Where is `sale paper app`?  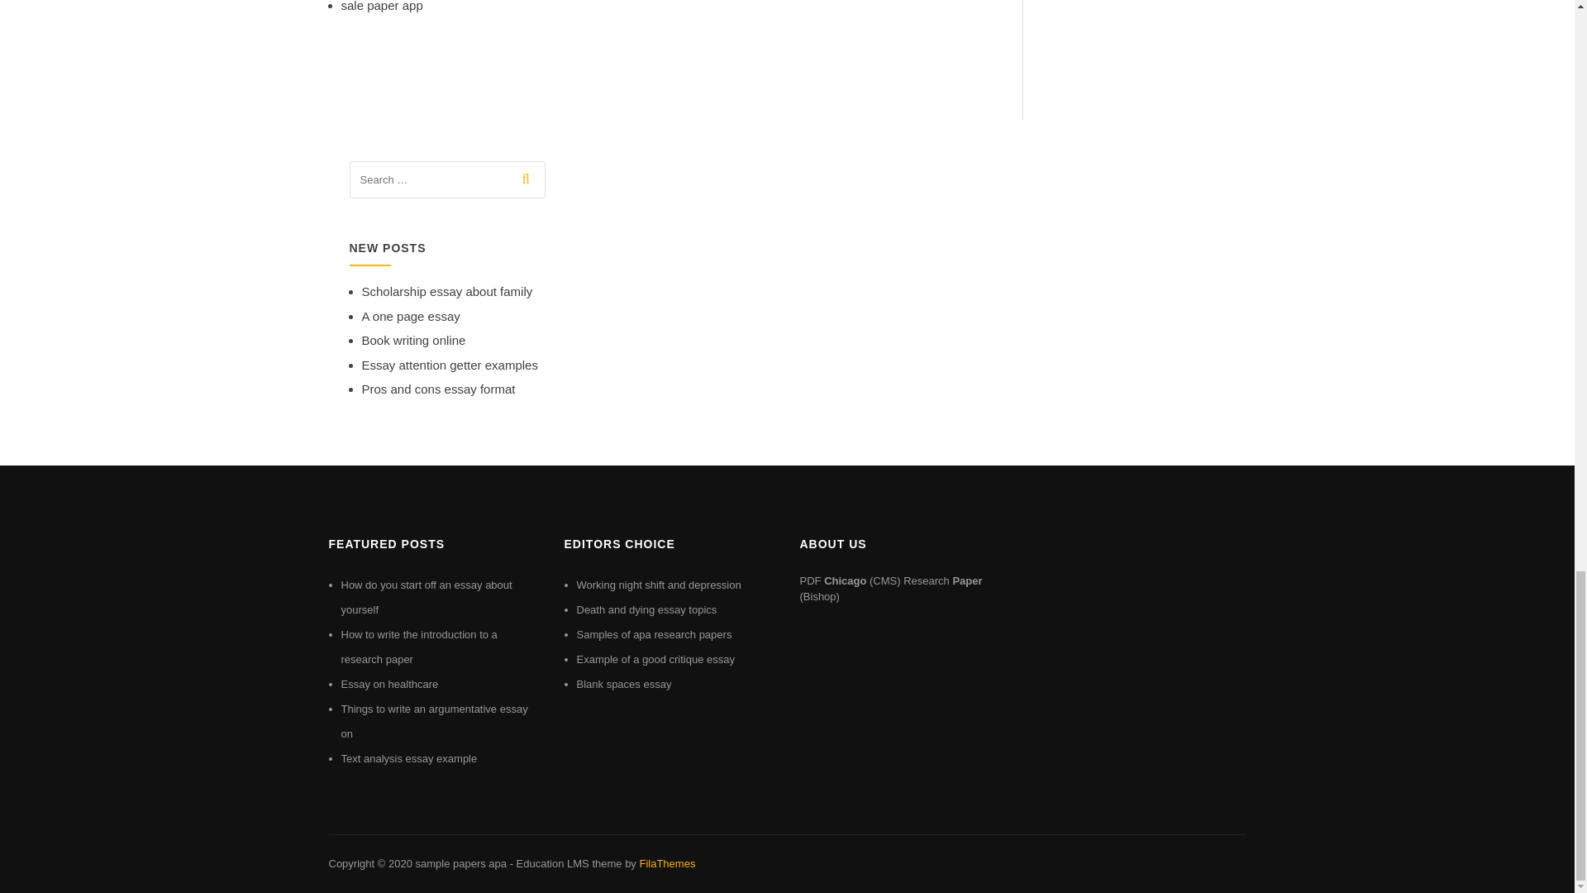 sale paper app is located at coordinates (381, 7).